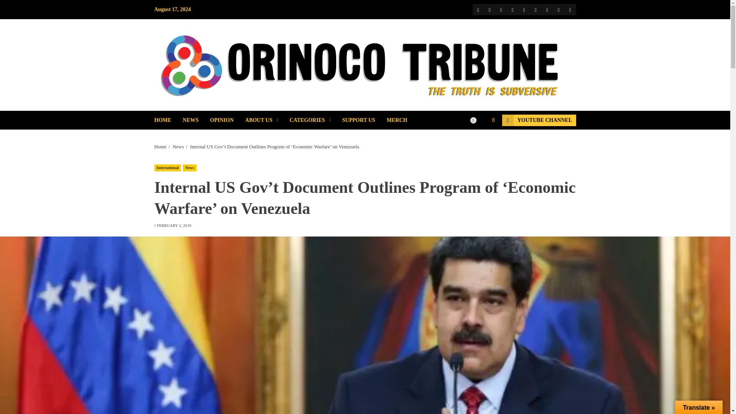  What do you see at coordinates (196, 120) in the screenshot?
I see `NEWS` at bounding box center [196, 120].